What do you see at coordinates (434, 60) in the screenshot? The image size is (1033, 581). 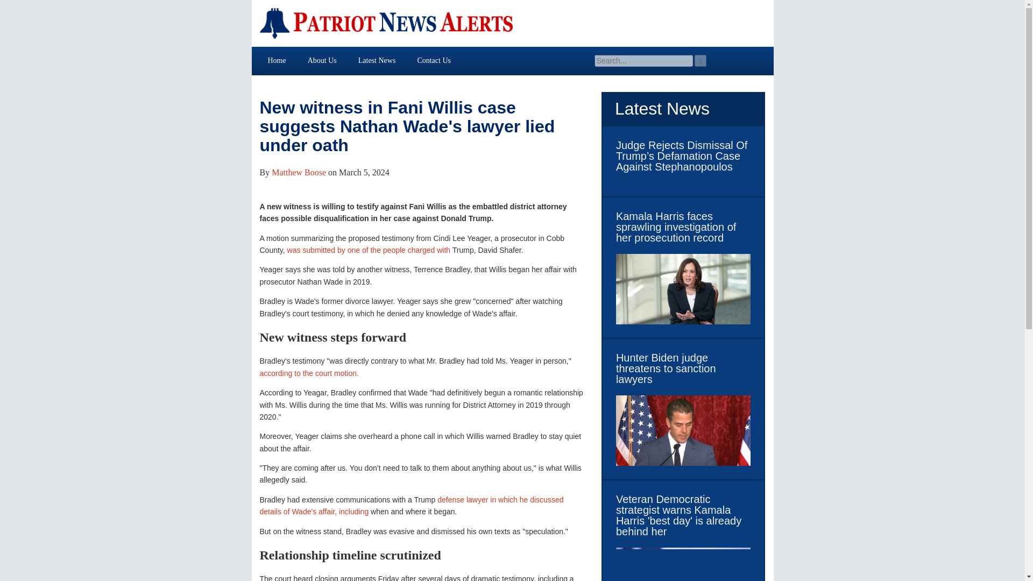 I see `Contact Us` at bounding box center [434, 60].